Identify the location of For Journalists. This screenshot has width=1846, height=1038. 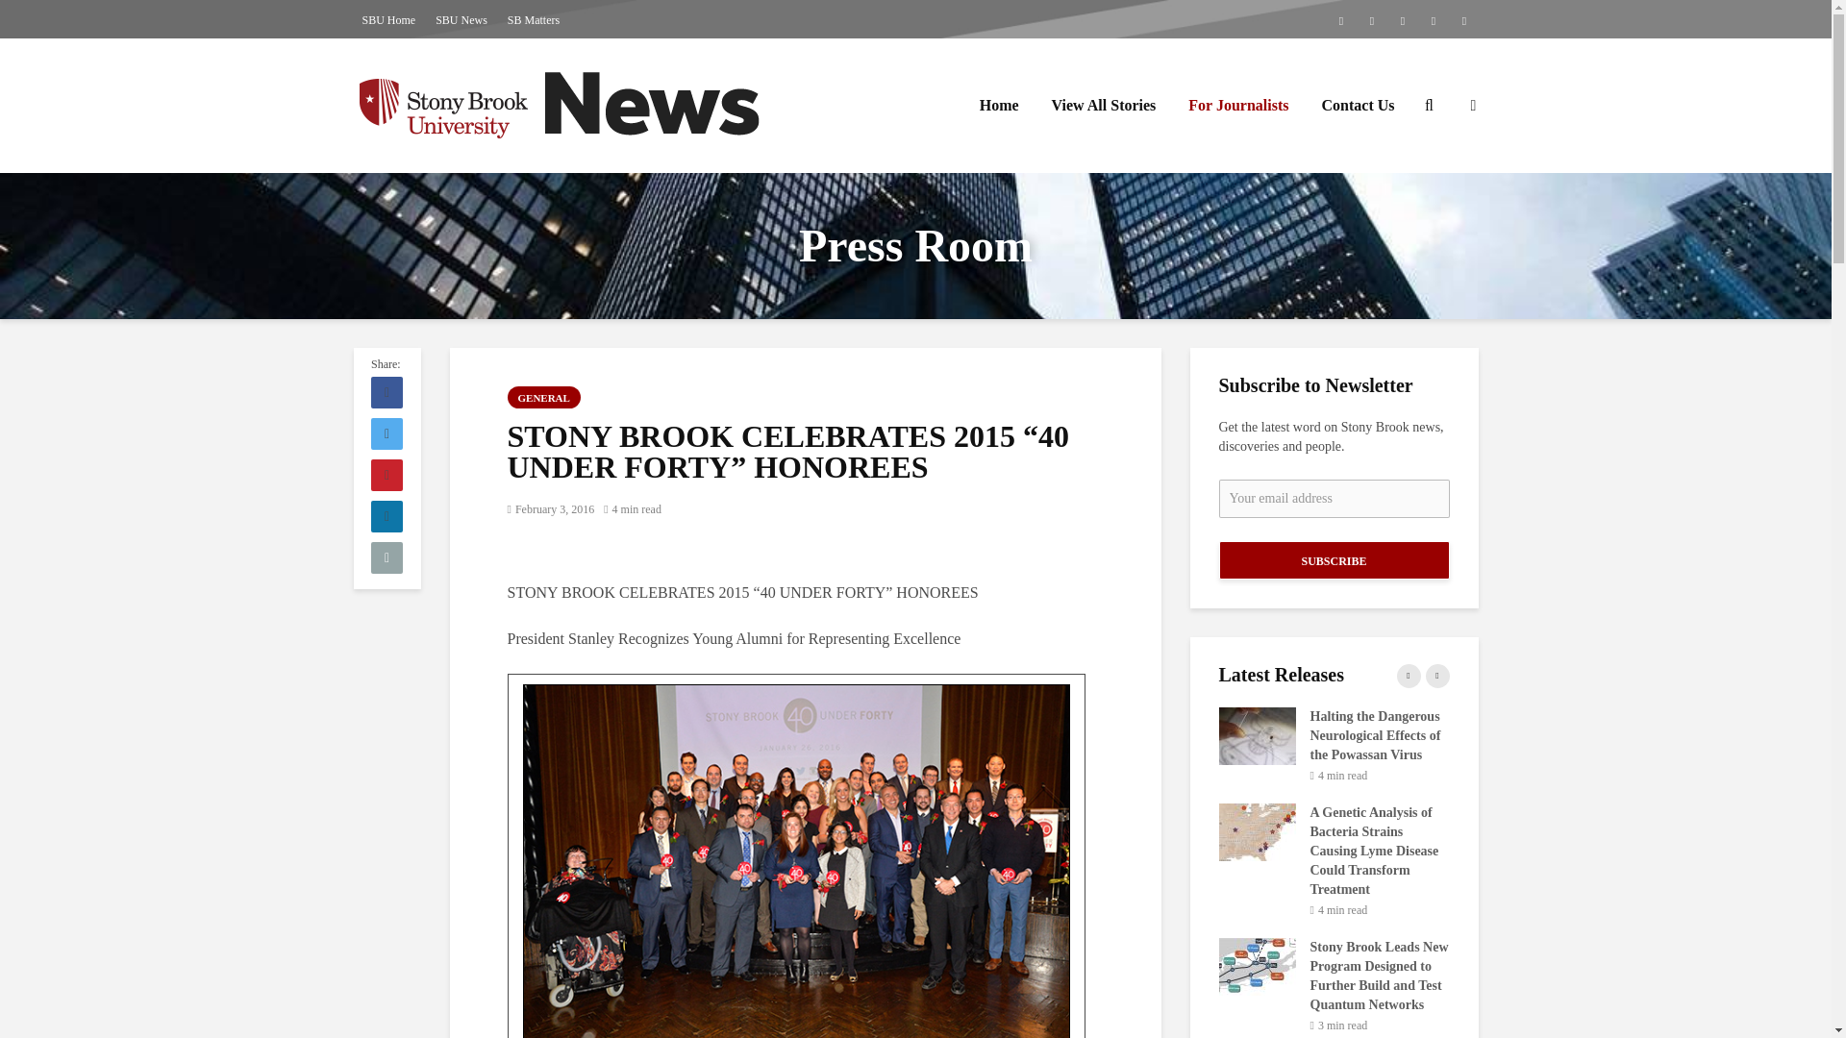
(1238, 105).